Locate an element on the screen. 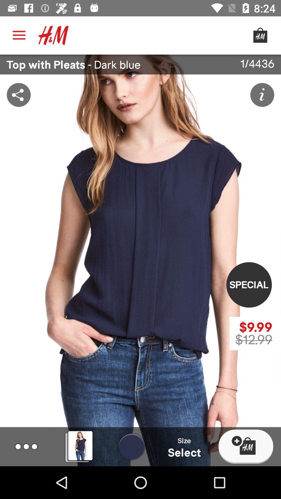 The width and height of the screenshot is (281, 499). click on information icon is located at coordinates (262, 95).